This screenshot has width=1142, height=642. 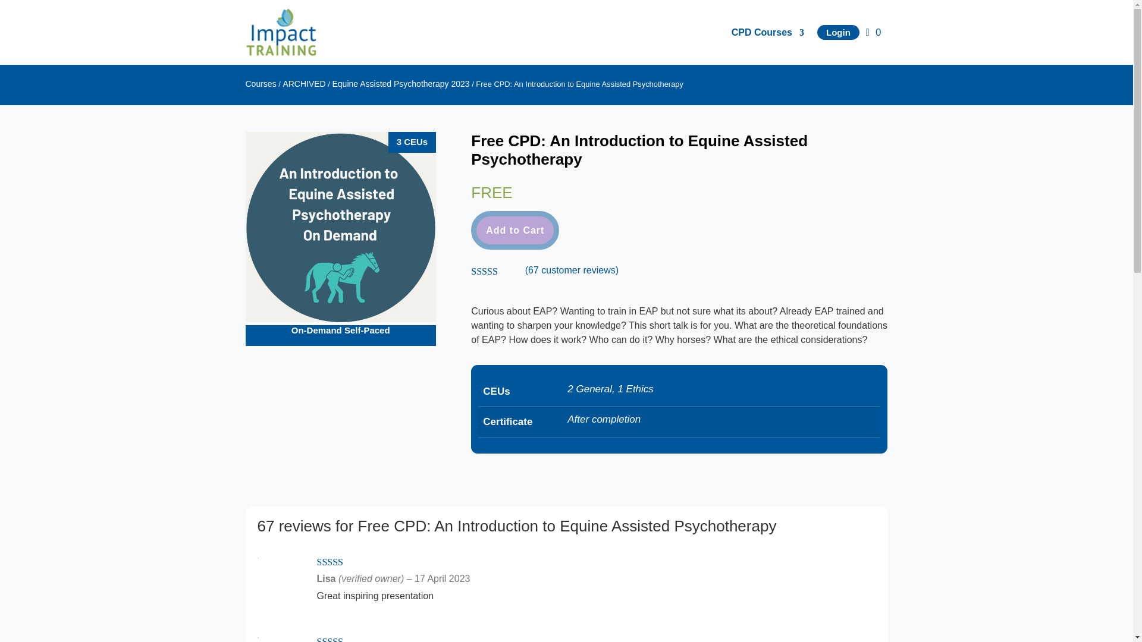 I want to click on CPD Courses, so click(x=767, y=32).